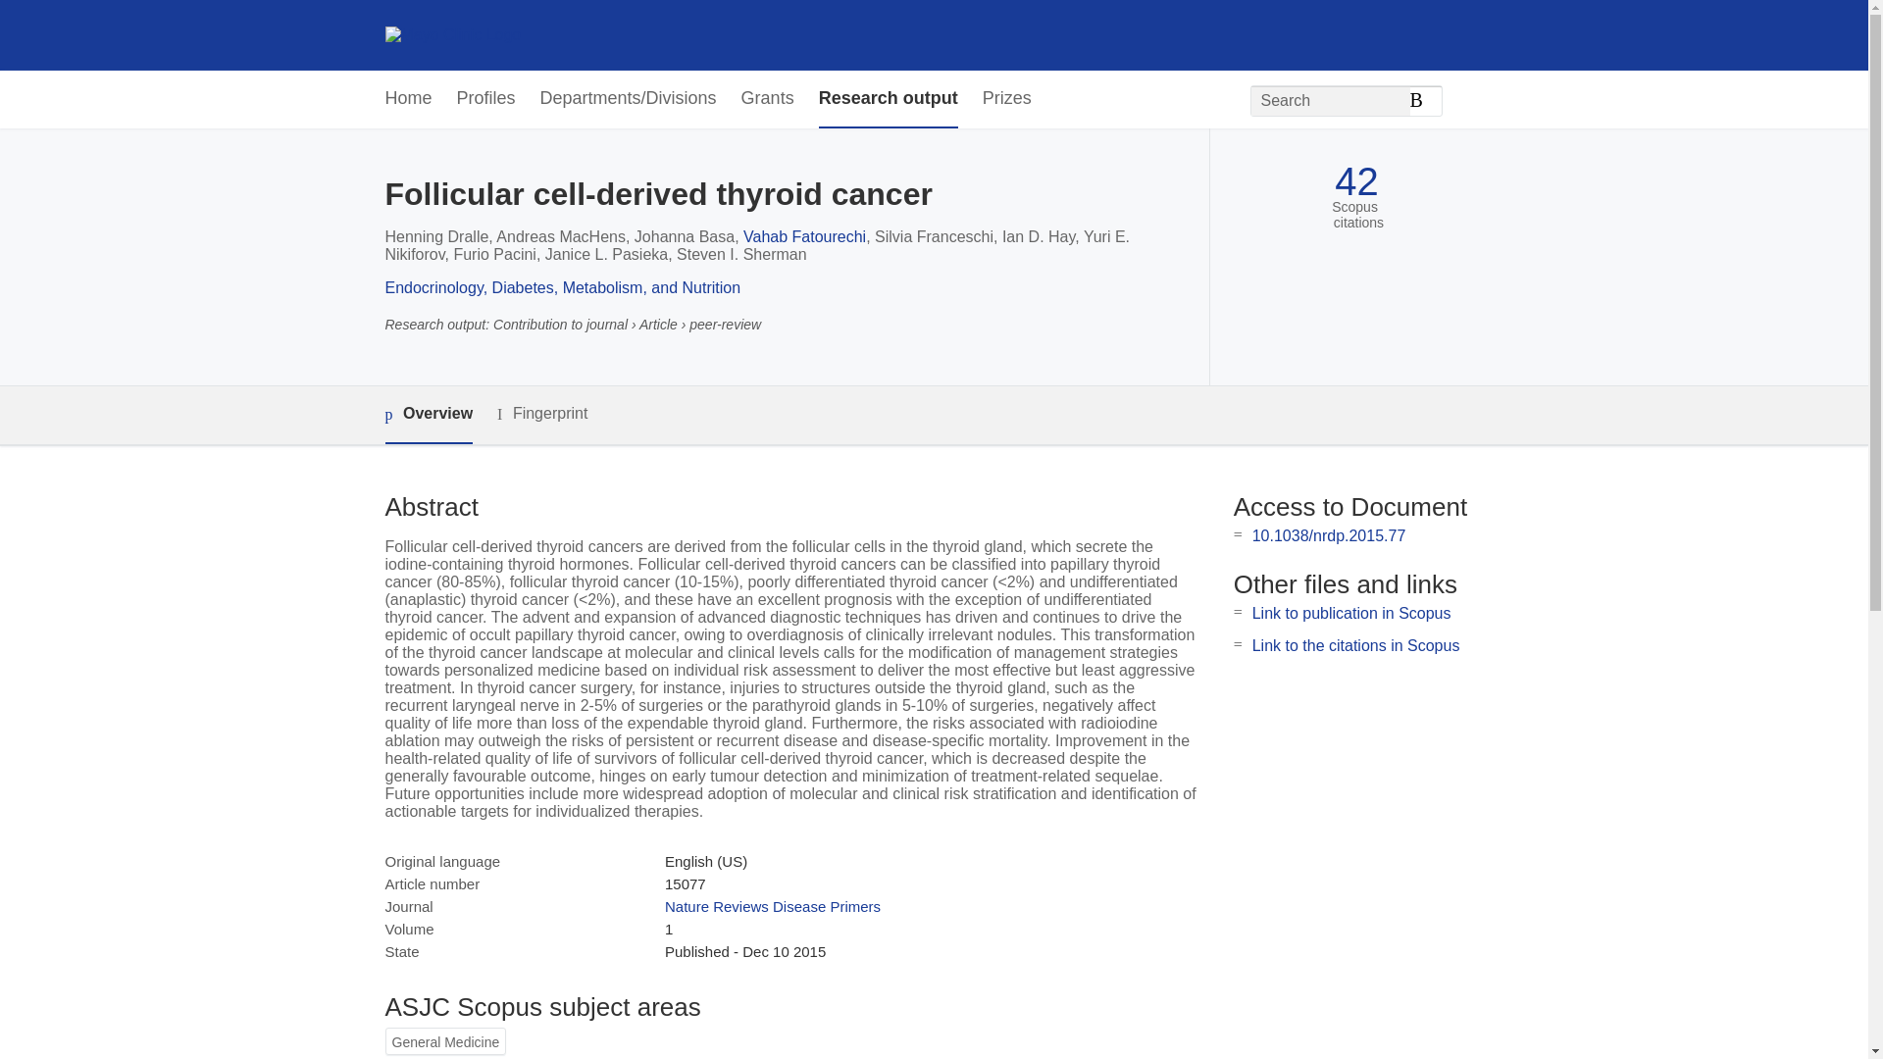 This screenshot has width=1883, height=1059. I want to click on Mayo Clinic Home, so click(452, 35).